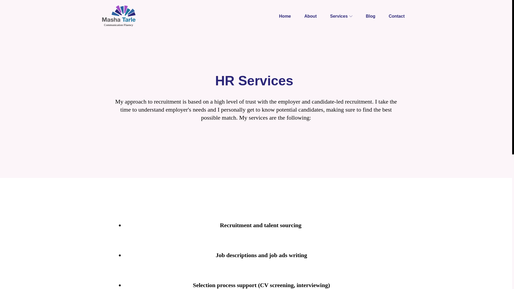  I want to click on Blog, so click(371, 16).